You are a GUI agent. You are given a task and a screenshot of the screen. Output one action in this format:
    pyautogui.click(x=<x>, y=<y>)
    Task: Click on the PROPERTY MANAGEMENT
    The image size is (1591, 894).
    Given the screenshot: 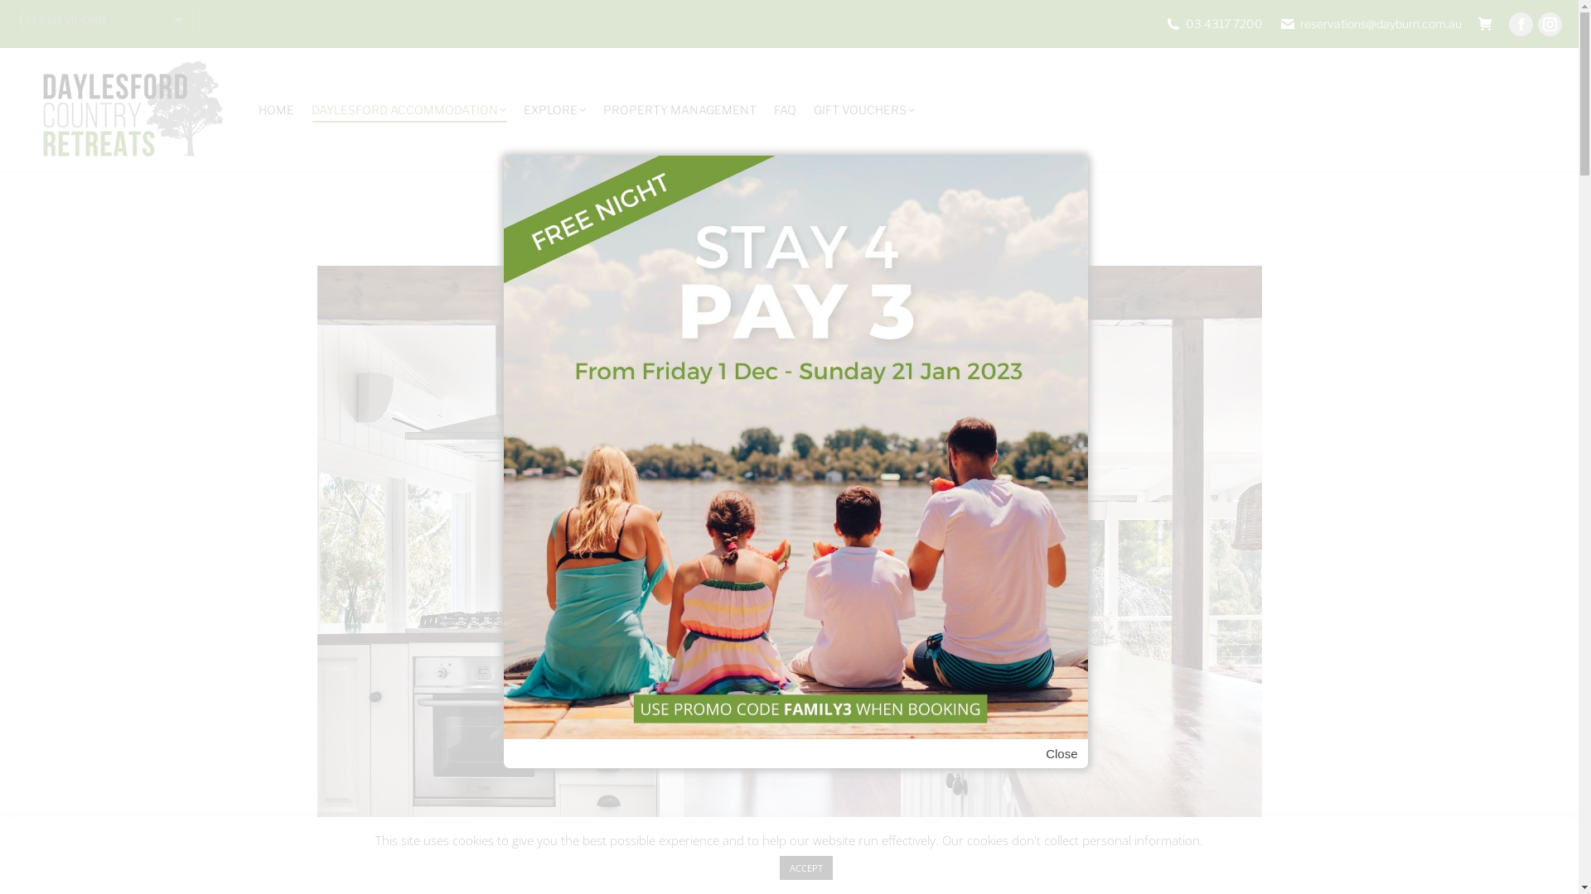 What is the action you would take?
    pyautogui.click(x=679, y=110)
    